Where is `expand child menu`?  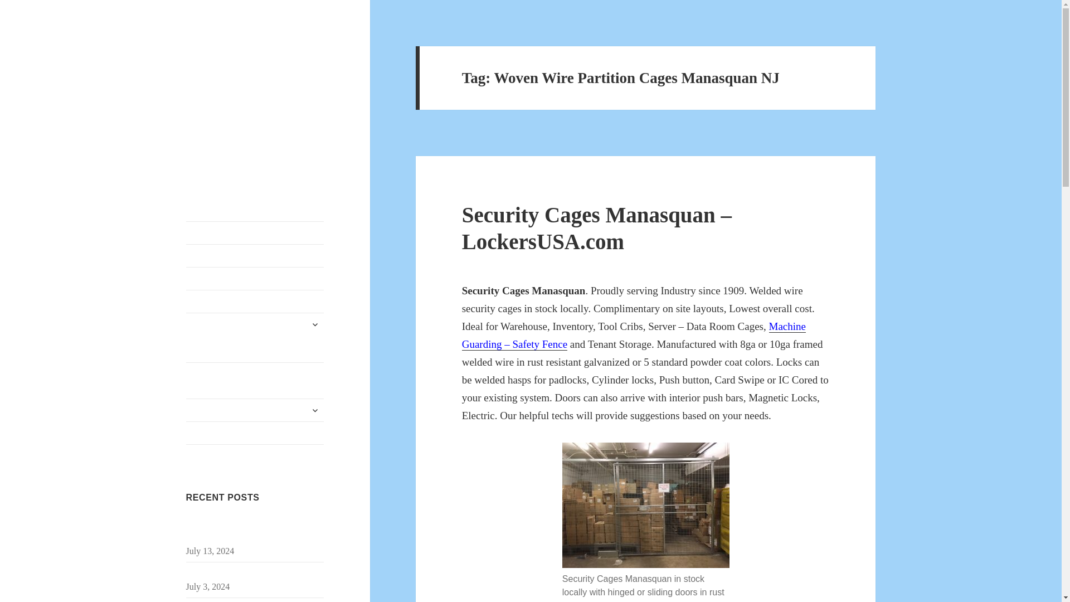 expand child menu is located at coordinates (315, 324).